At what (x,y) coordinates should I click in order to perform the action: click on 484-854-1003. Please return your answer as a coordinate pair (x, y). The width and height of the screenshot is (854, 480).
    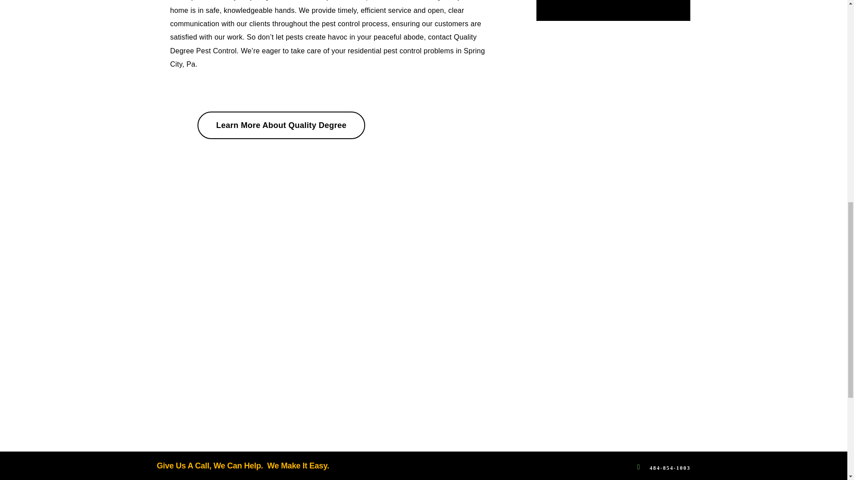
    Looking at the image, I should click on (669, 467).